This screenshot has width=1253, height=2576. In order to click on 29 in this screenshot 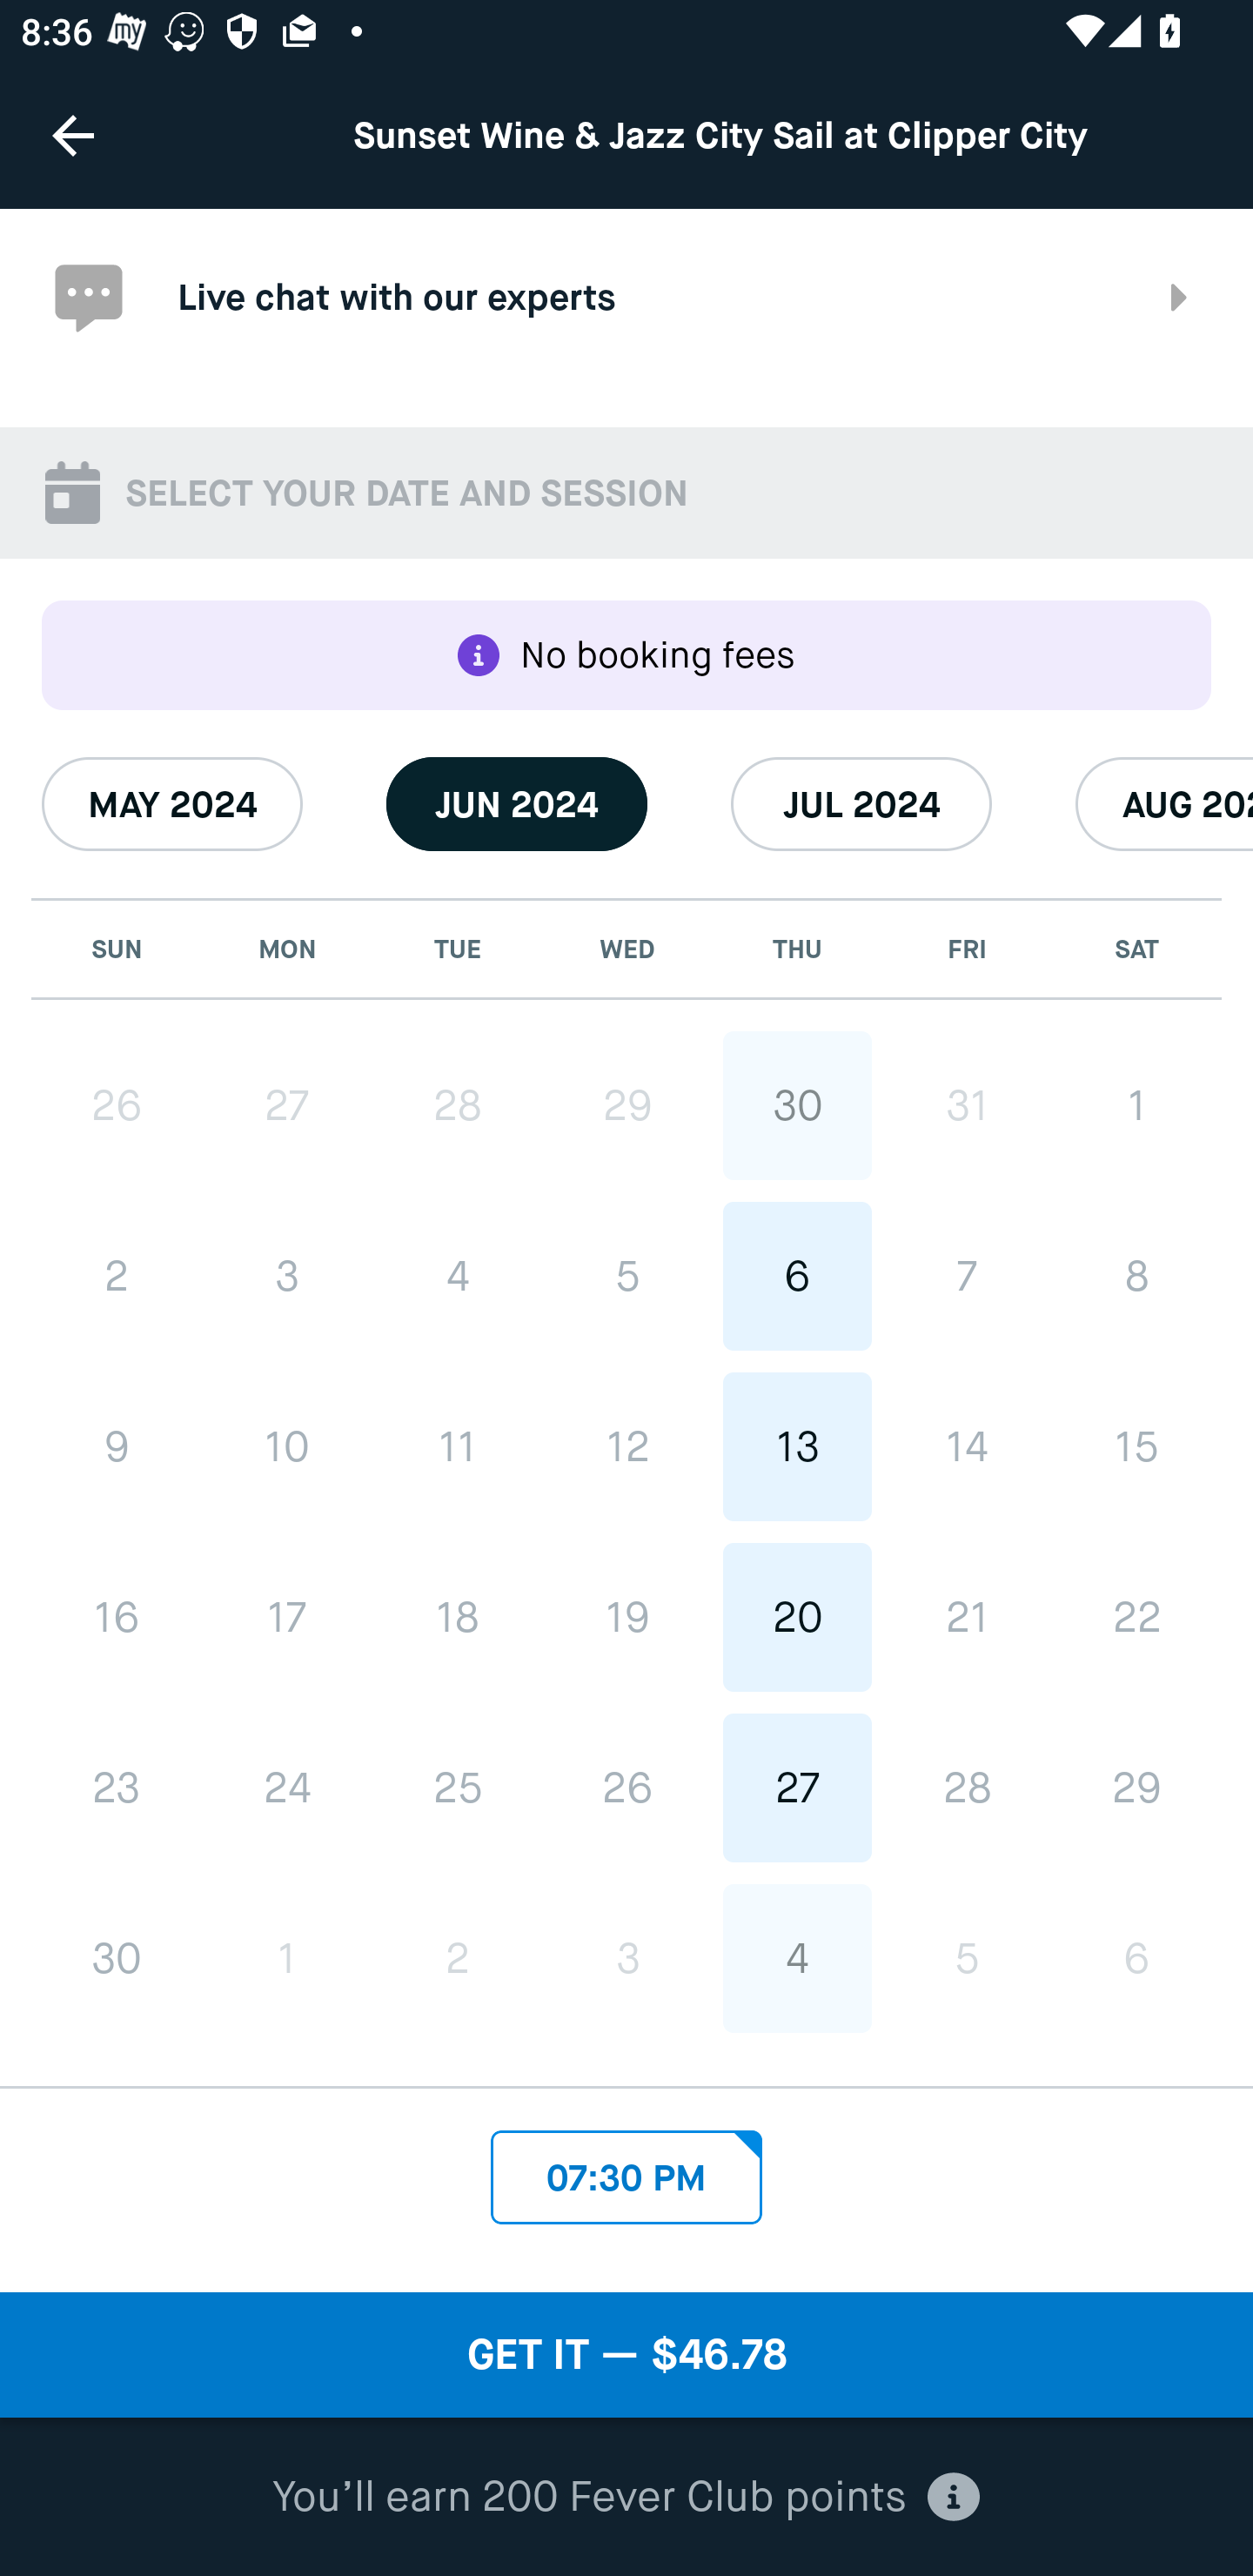, I will do `click(627, 1105)`.